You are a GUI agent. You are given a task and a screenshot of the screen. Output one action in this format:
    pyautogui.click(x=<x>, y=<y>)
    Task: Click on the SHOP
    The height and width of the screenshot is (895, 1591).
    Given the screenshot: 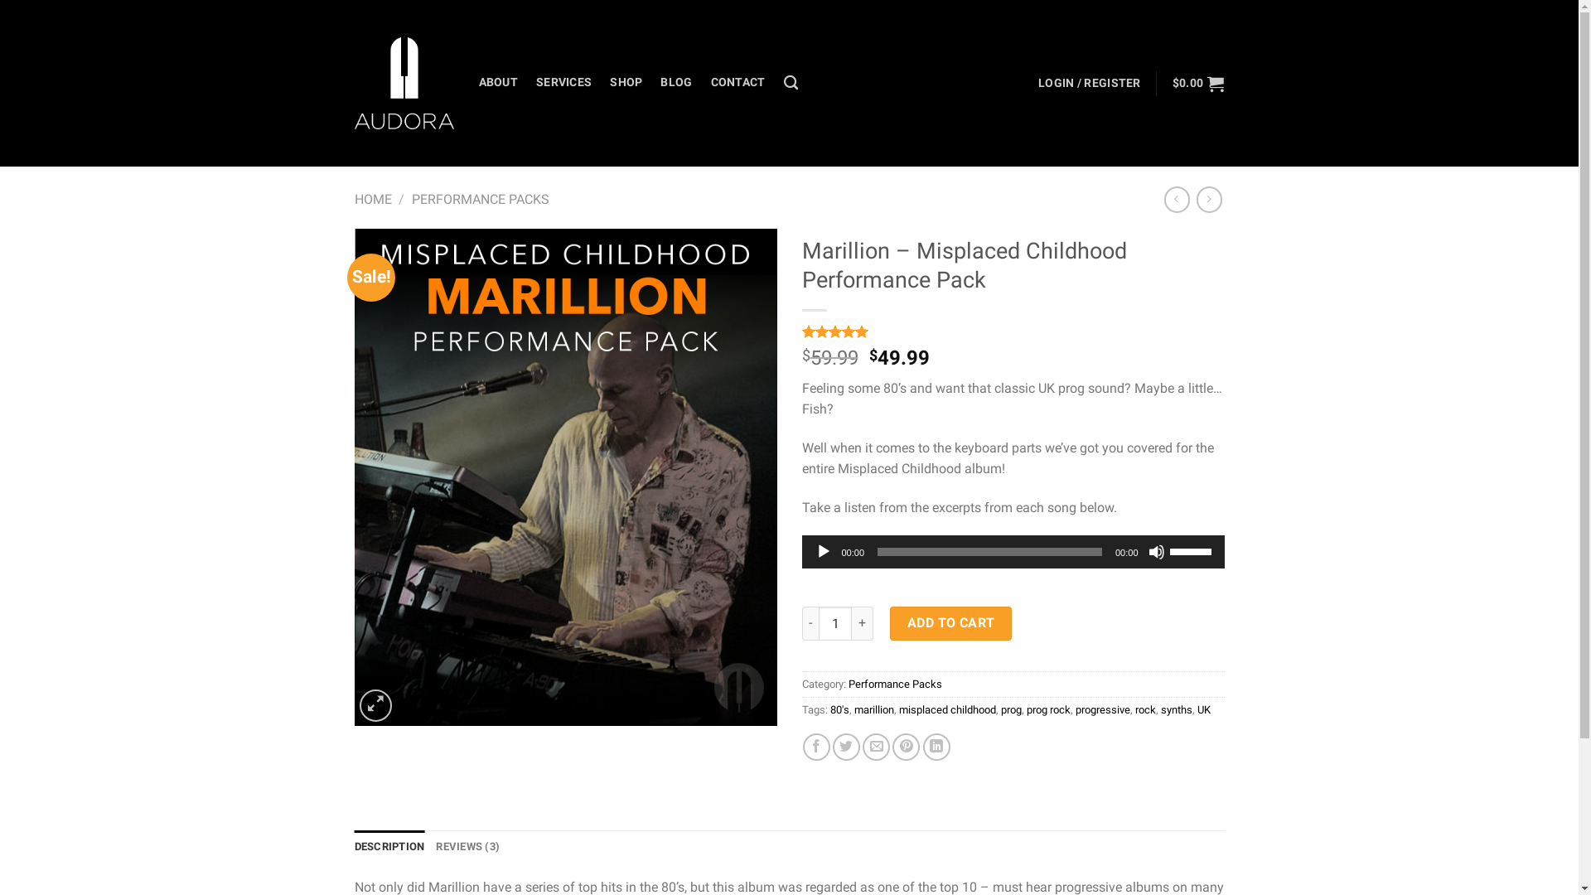 What is the action you would take?
    pyautogui.click(x=626, y=83)
    